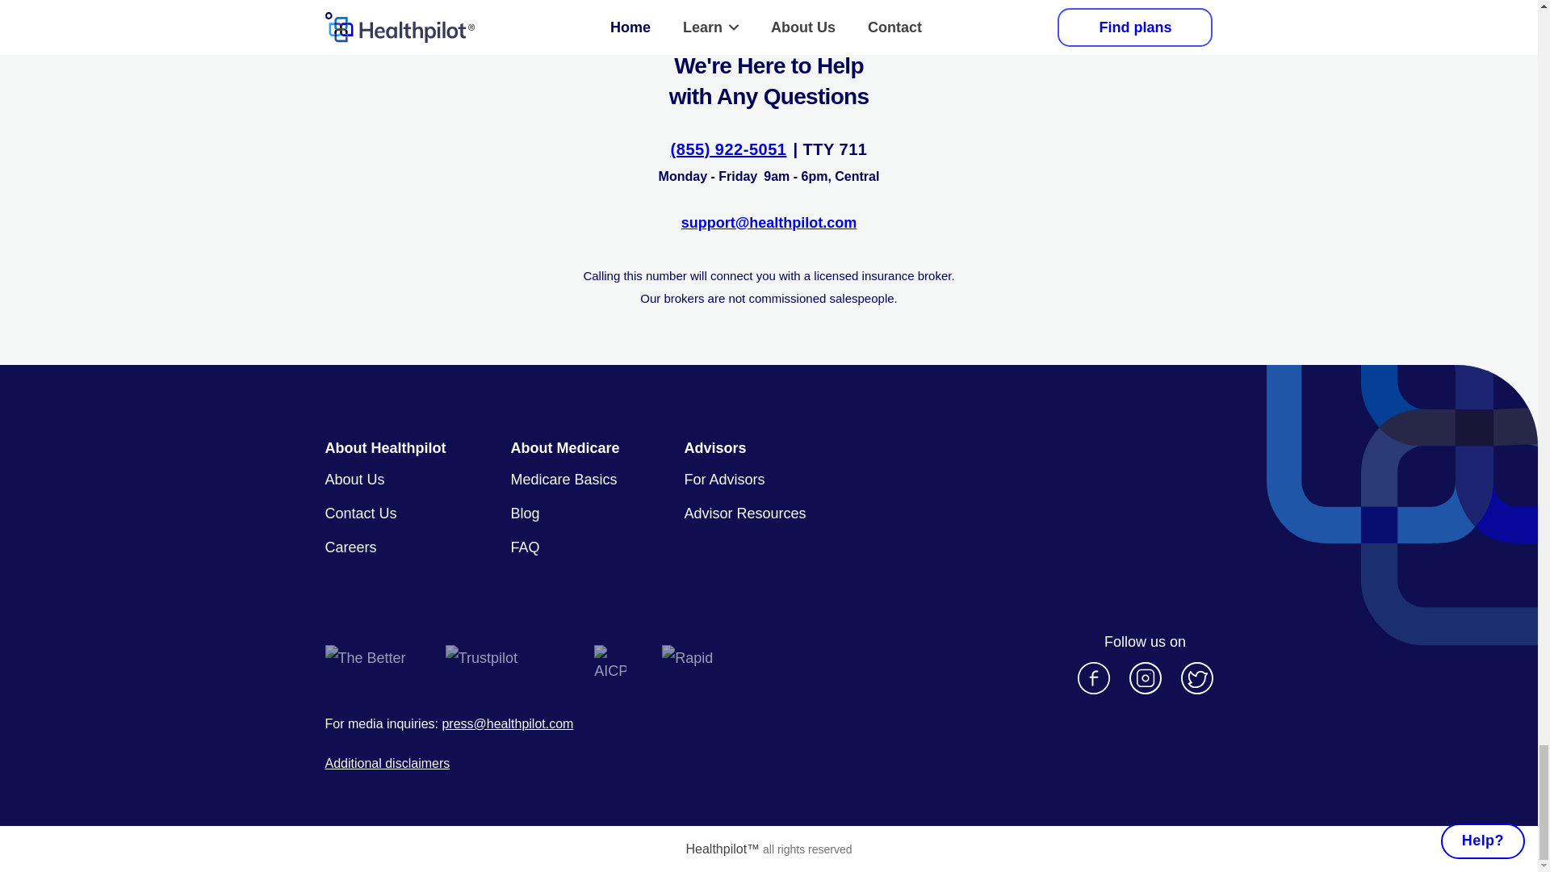  What do you see at coordinates (525, 547) in the screenshot?
I see `FAQ` at bounding box center [525, 547].